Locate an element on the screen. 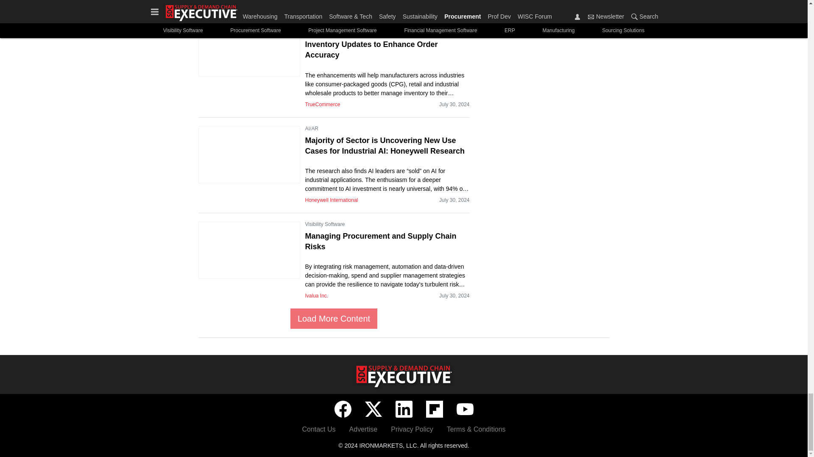 The width and height of the screenshot is (814, 457). LinkedIn icon is located at coordinates (403, 409).